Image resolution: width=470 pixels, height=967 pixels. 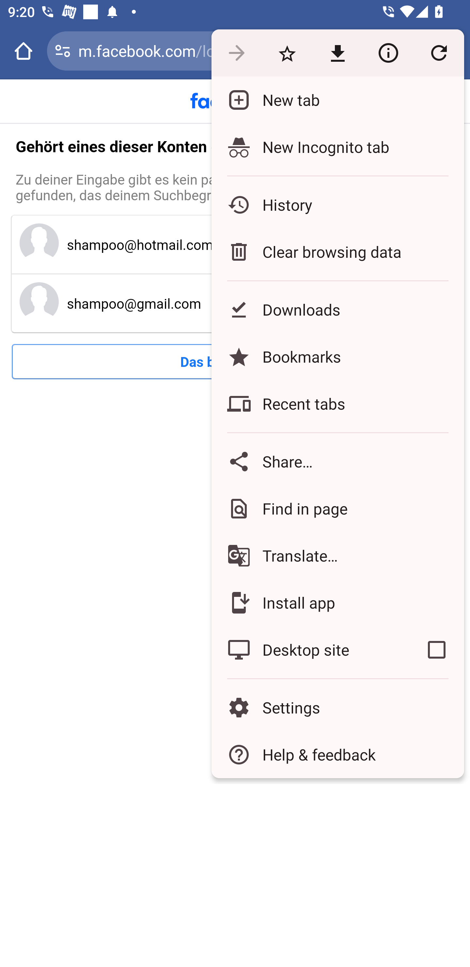 What do you see at coordinates (338, 603) in the screenshot?
I see `Install app` at bounding box center [338, 603].